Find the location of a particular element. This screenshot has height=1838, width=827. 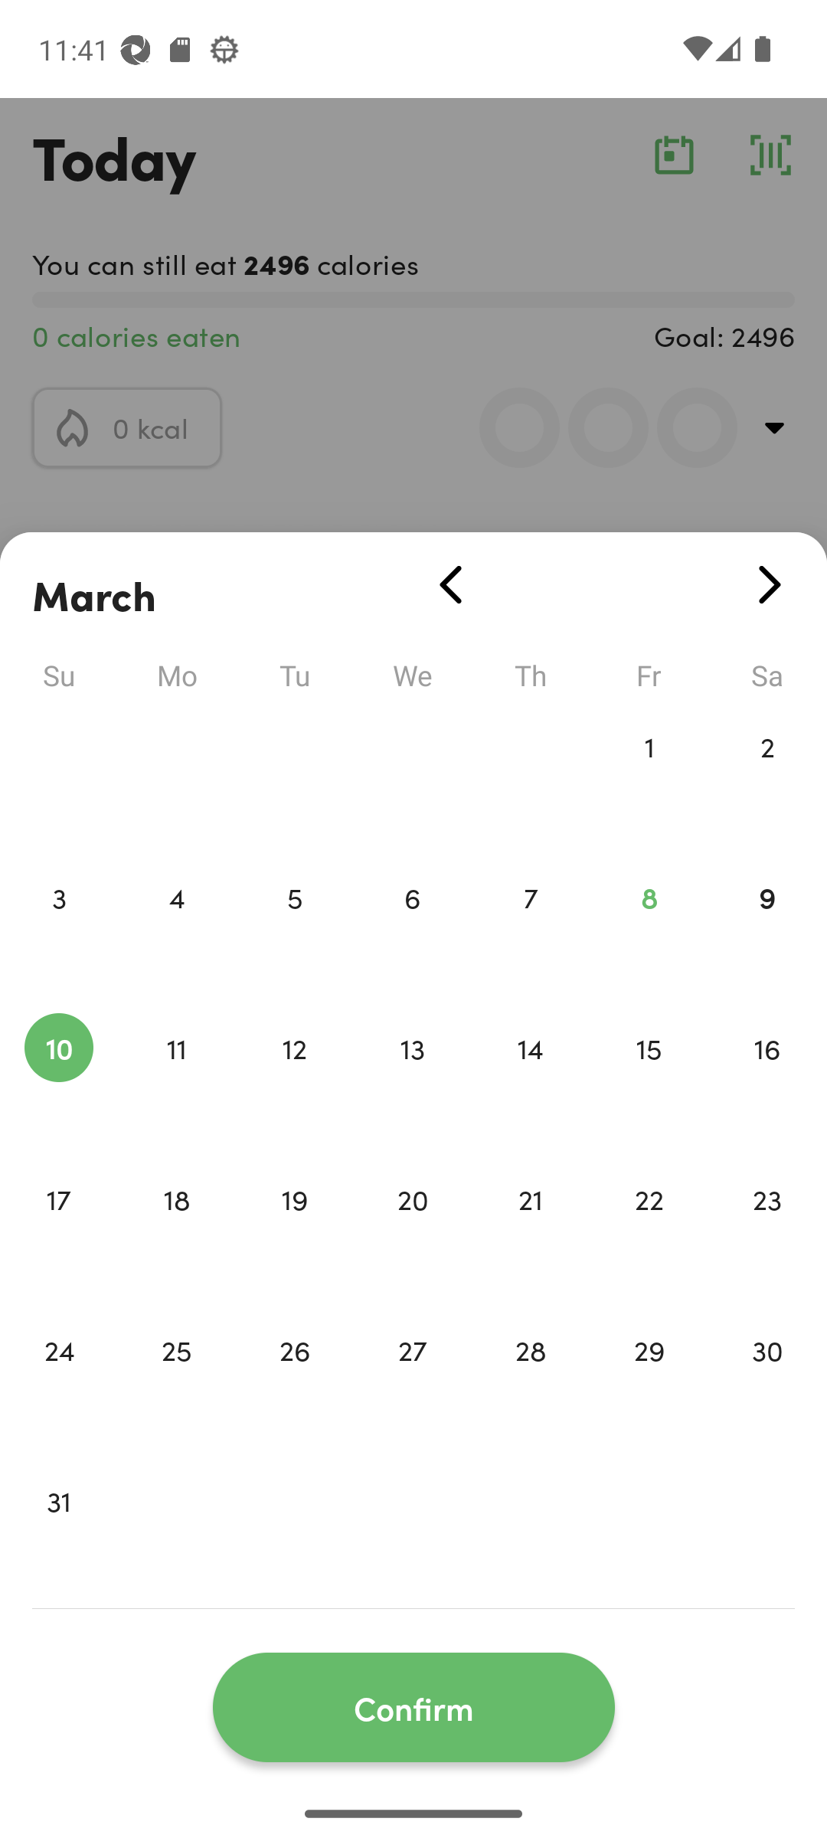

26 is located at coordinates (294, 1382).